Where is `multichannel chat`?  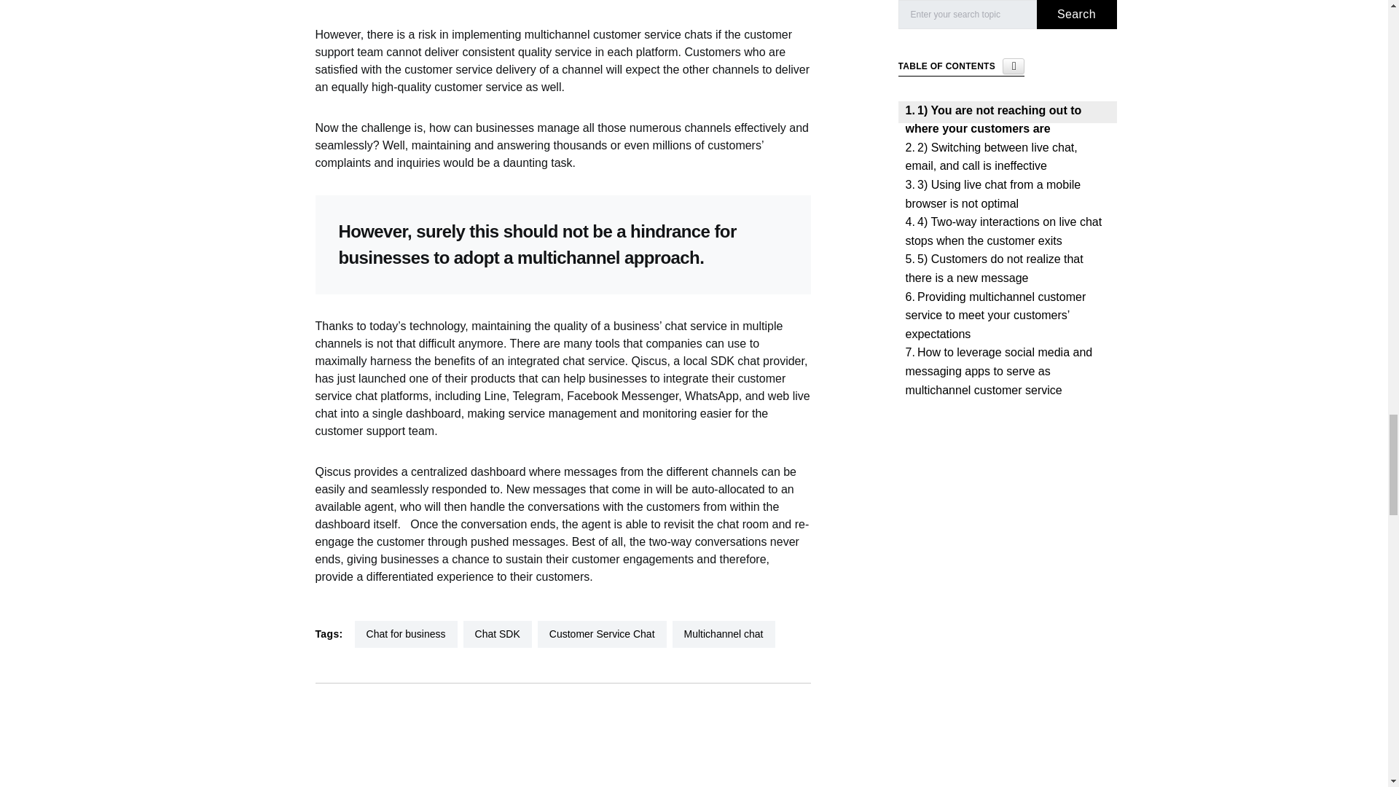 multichannel chat is located at coordinates (724, 634).